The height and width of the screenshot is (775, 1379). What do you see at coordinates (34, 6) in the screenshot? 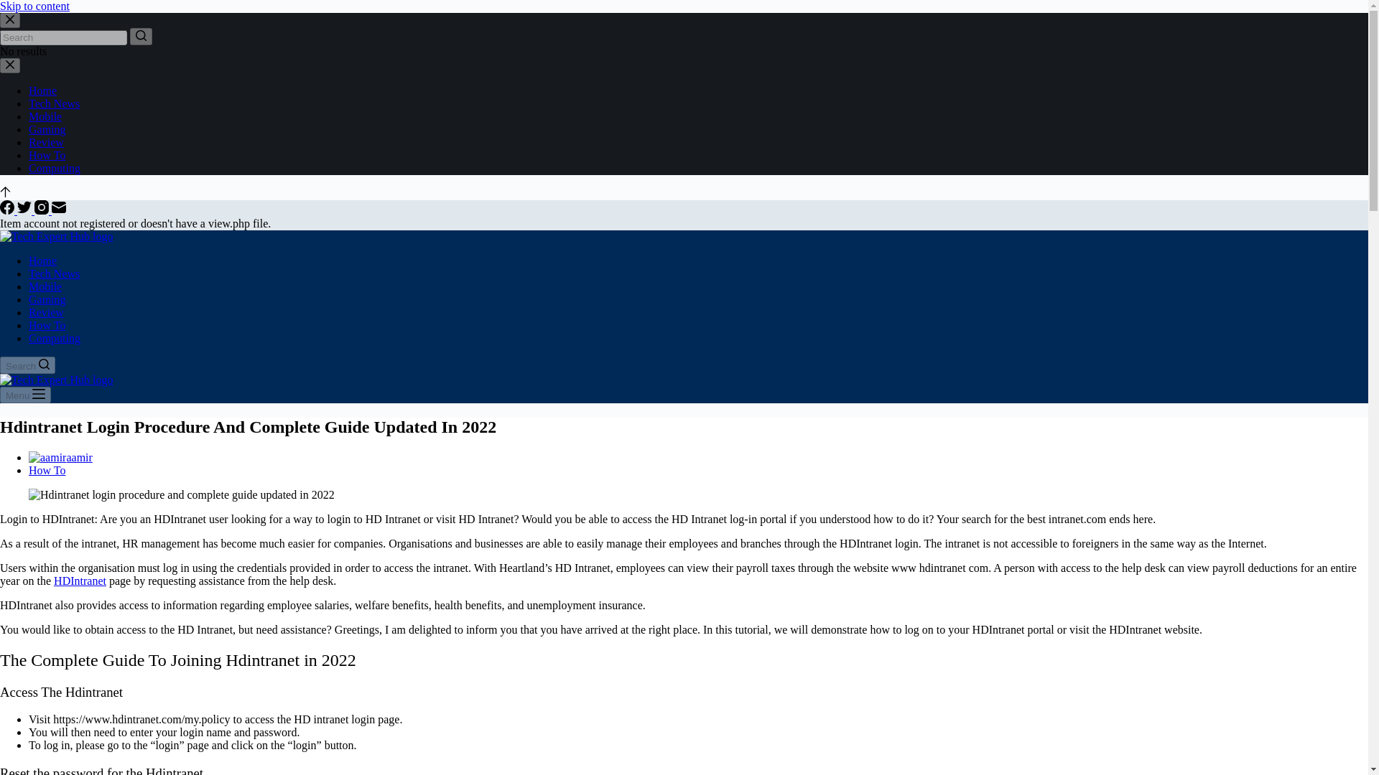
I see `Skip to content` at bounding box center [34, 6].